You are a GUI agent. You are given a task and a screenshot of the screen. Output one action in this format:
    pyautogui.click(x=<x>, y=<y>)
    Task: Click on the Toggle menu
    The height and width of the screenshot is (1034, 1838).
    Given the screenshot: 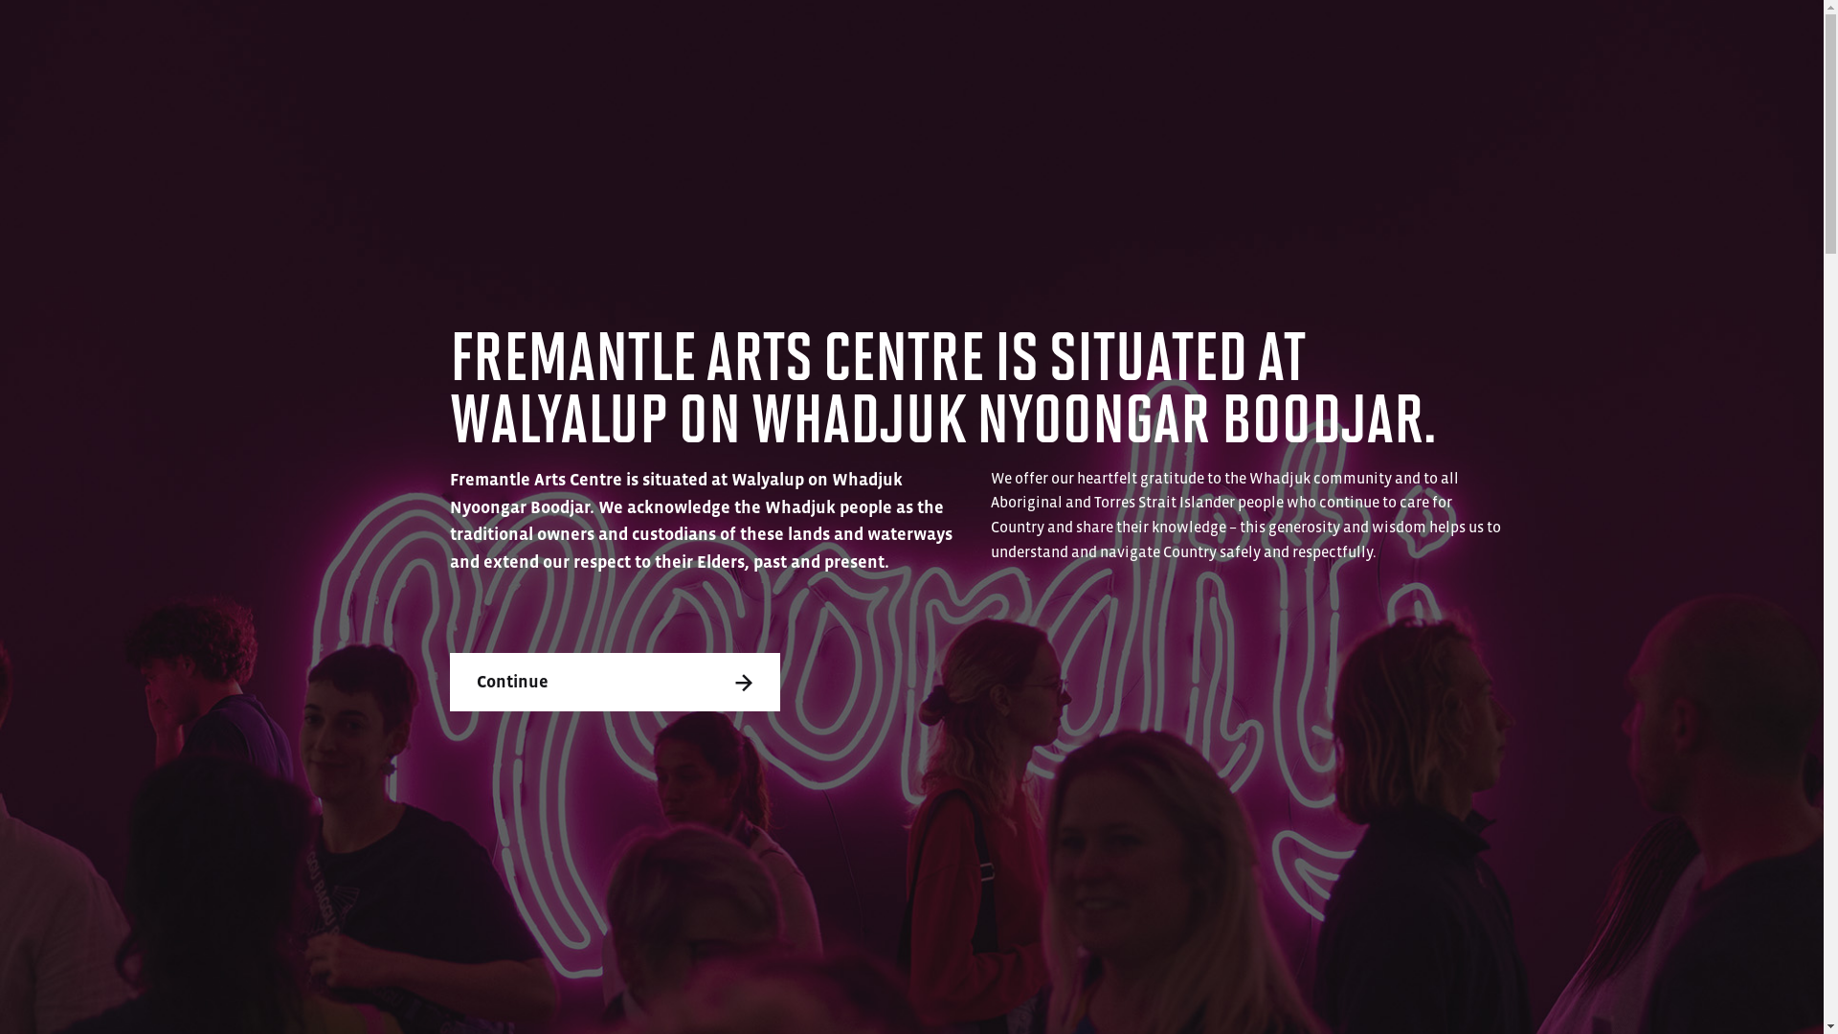 What is the action you would take?
    pyautogui.click(x=1789, y=34)
    